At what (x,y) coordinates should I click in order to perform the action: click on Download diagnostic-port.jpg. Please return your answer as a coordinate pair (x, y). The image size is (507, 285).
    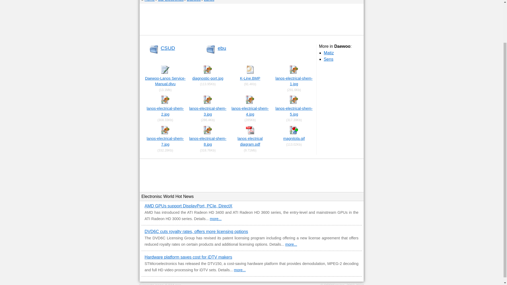
    Looking at the image, I should click on (208, 72).